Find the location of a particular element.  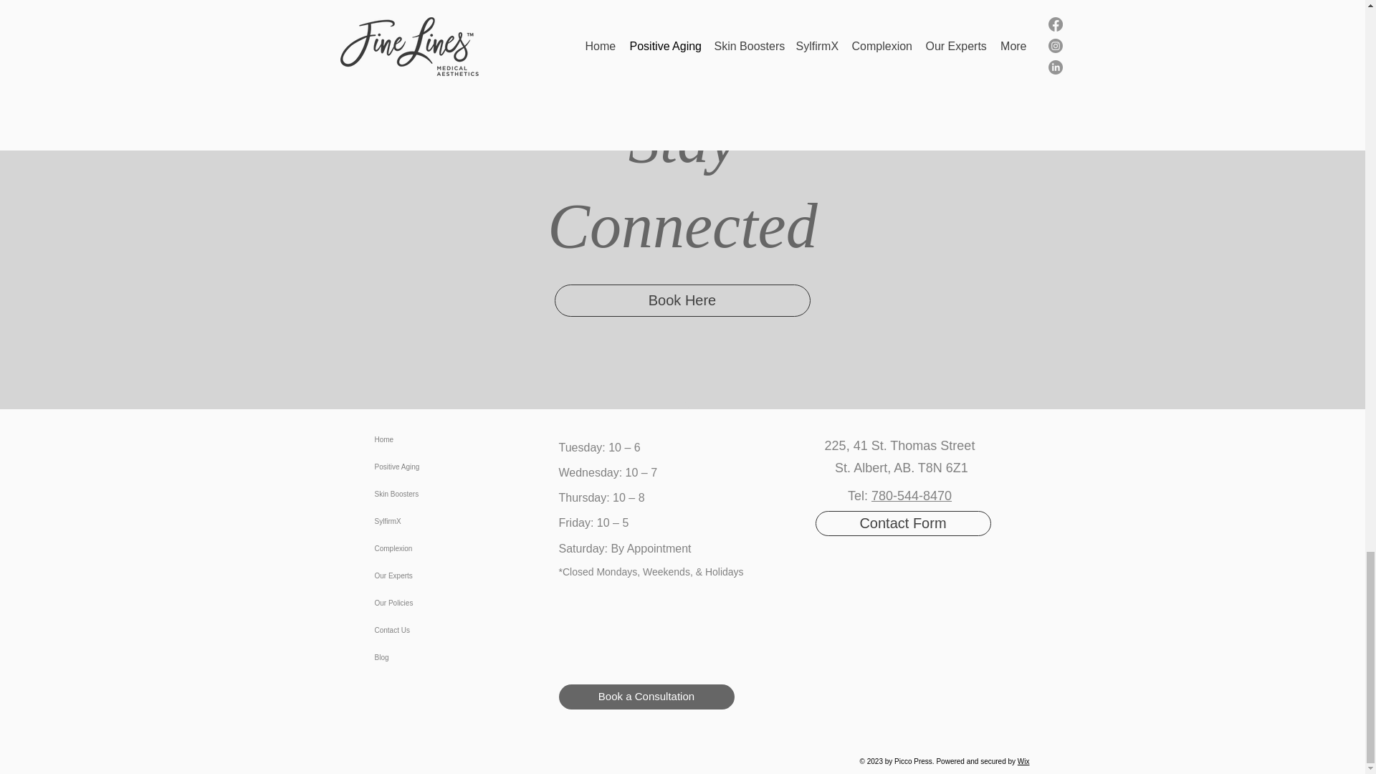

Book Here is located at coordinates (682, 300).